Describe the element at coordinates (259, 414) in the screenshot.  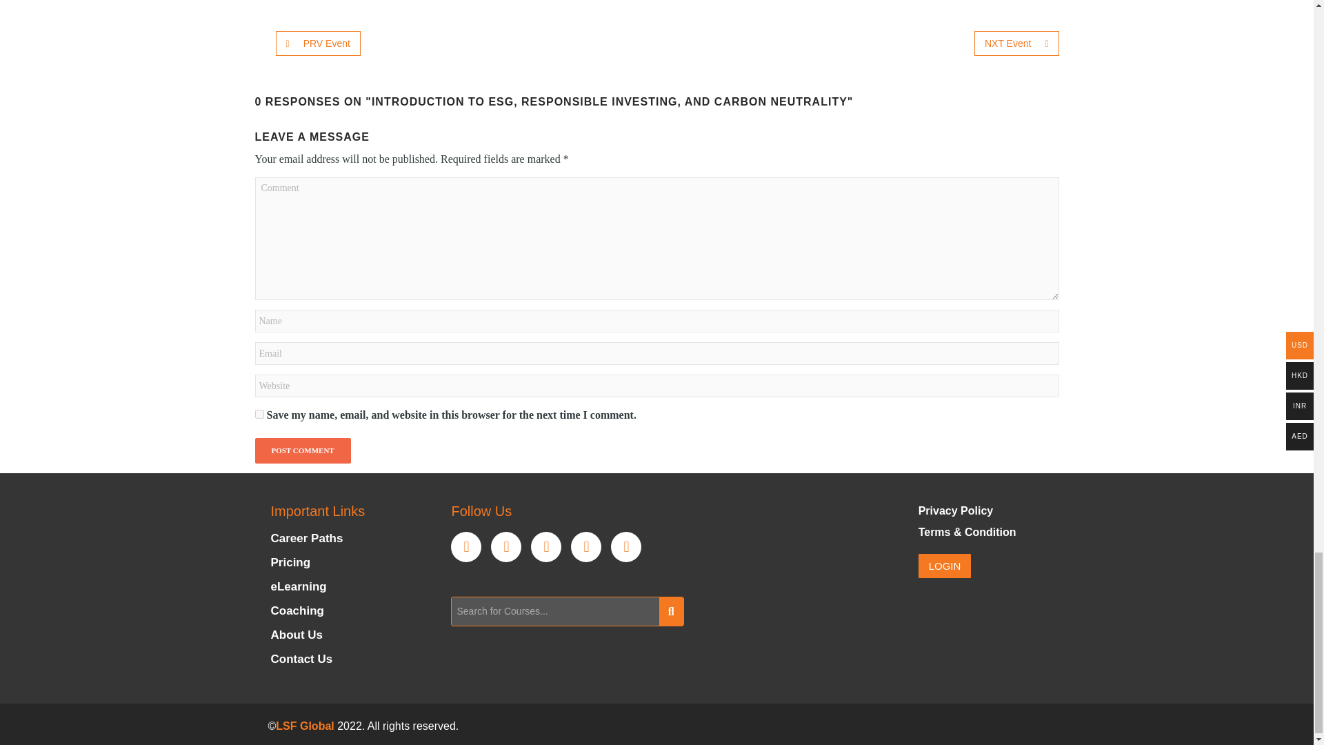
I see `yes` at that location.